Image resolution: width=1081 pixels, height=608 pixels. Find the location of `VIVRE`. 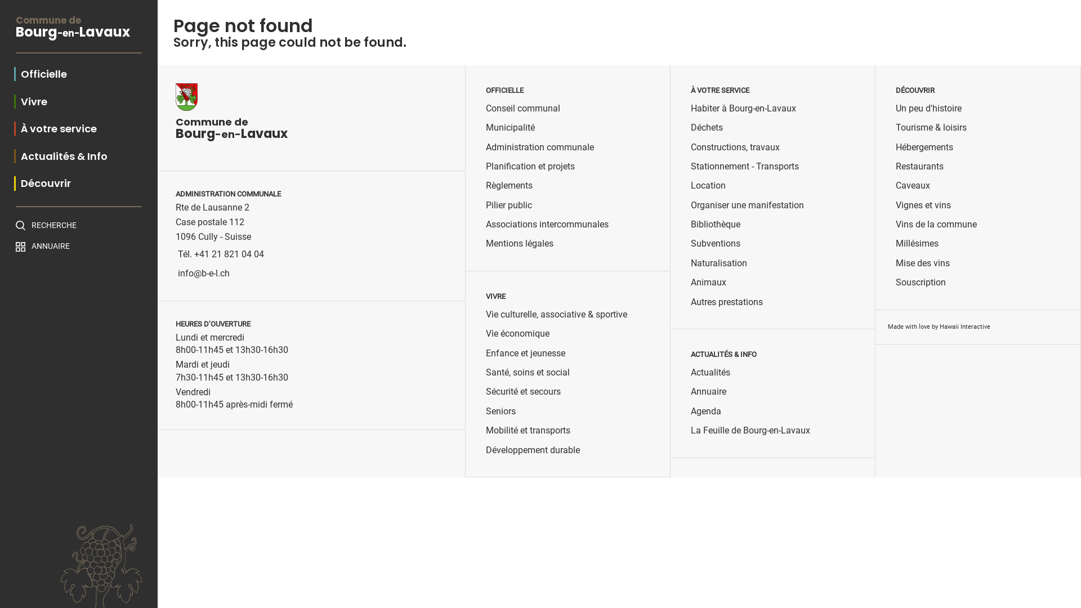

VIVRE is located at coordinates (495, 297).